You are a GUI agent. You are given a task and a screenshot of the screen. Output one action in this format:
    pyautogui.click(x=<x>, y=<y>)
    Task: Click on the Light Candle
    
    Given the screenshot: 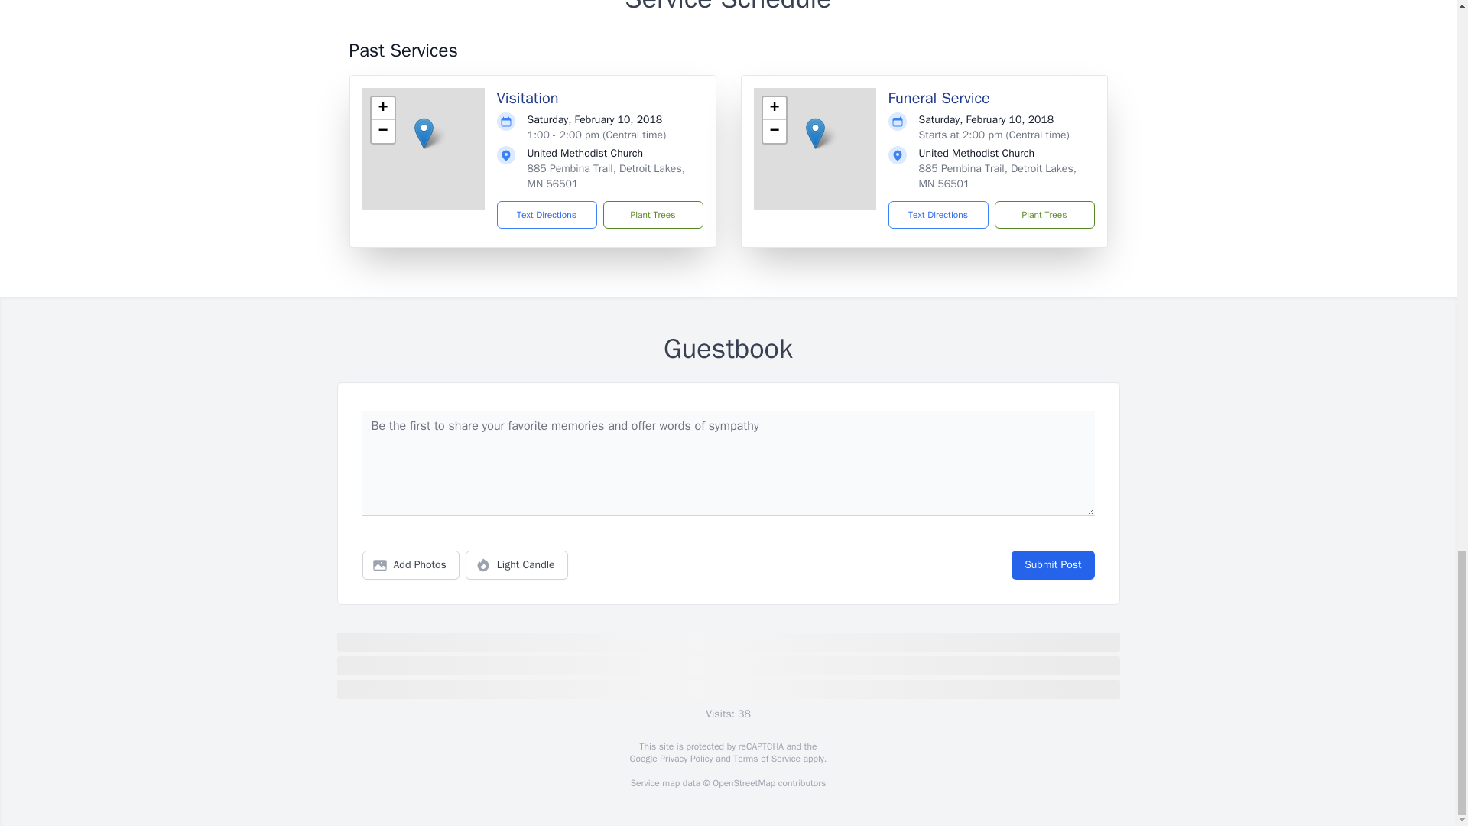 What is the action you would take?
    pyautogui.click(x=517, y=565)
    